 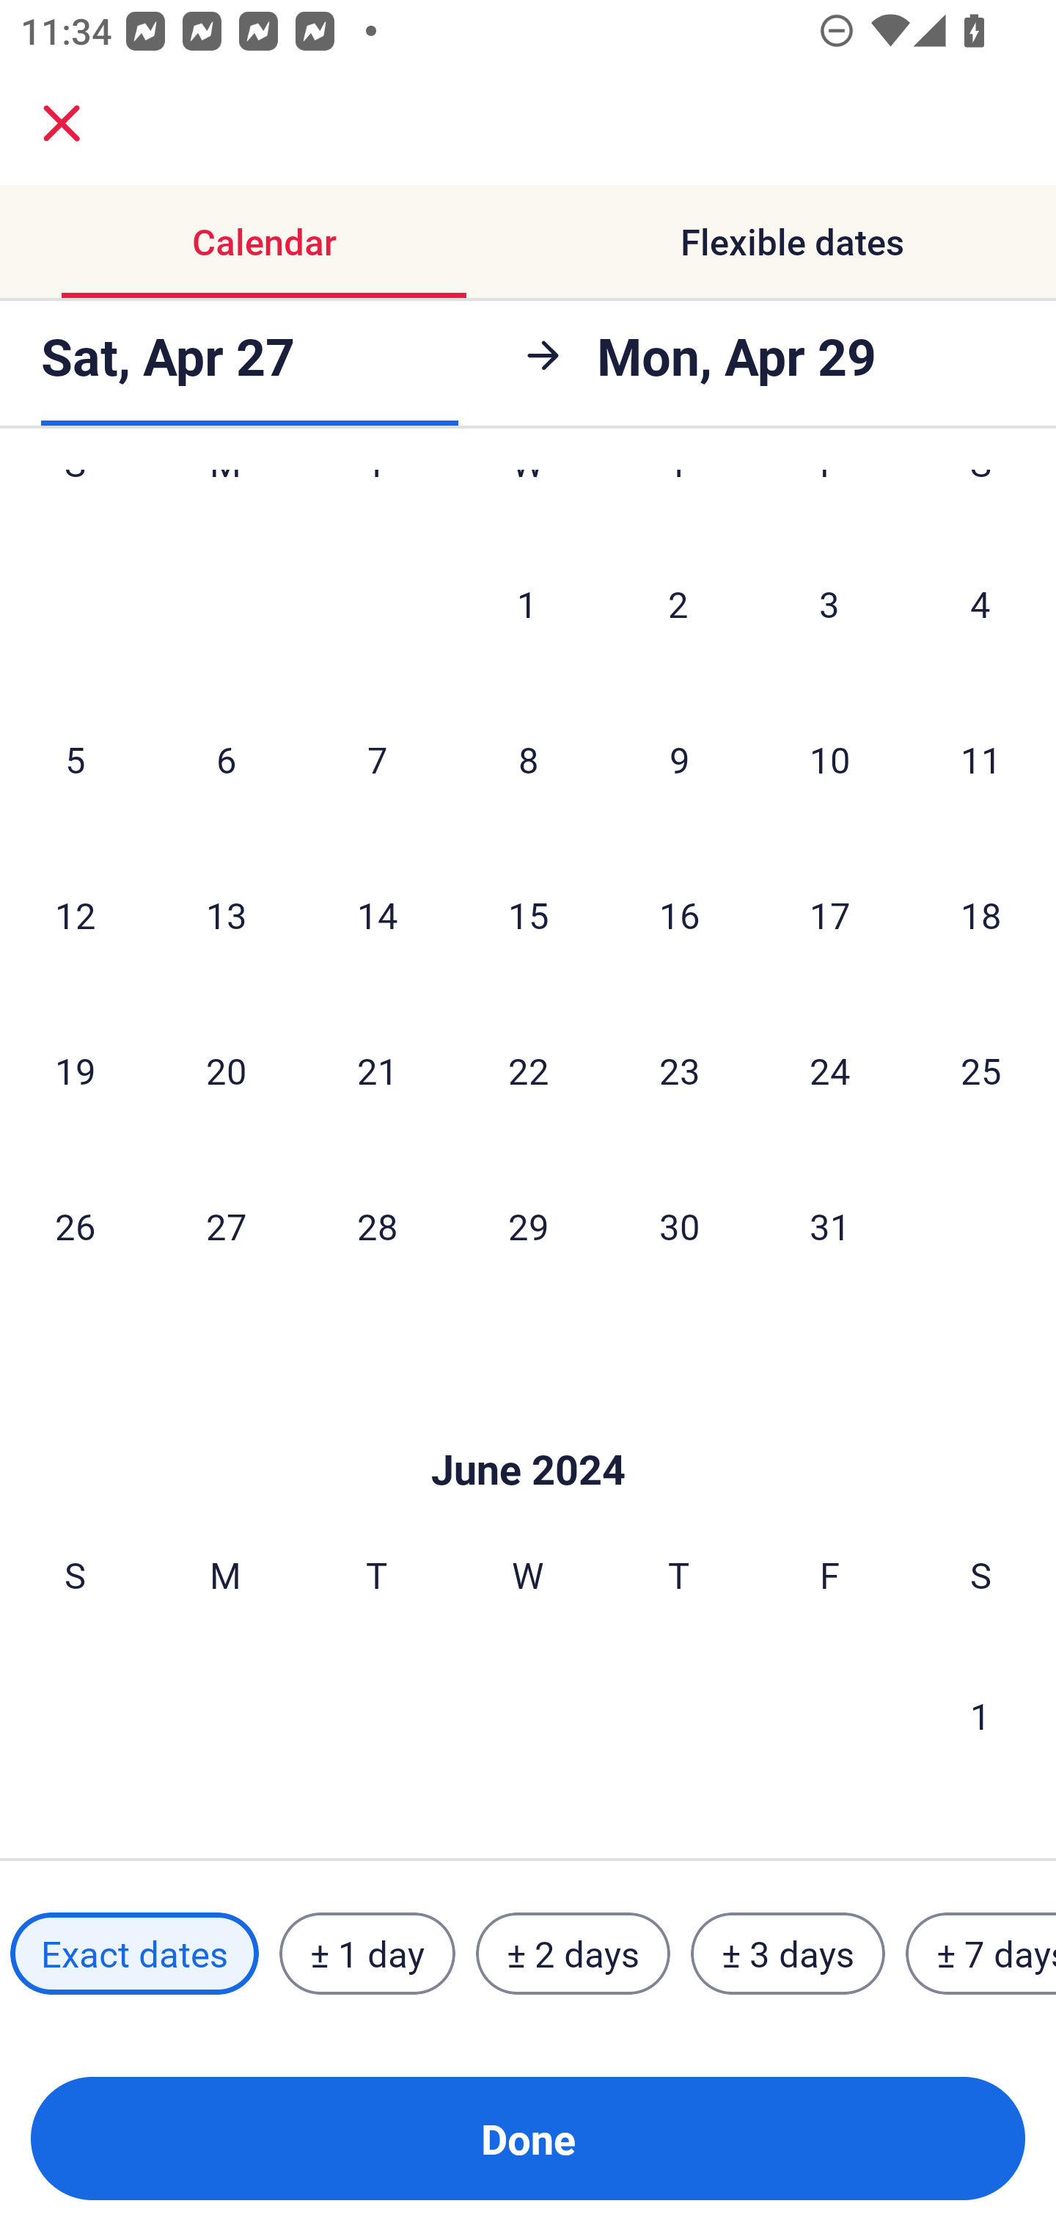 What do you see at coordinates (75, 759) in the screenshot?
I see `5 Sunday, May 5, 2024` at bounding box center [75, 759].